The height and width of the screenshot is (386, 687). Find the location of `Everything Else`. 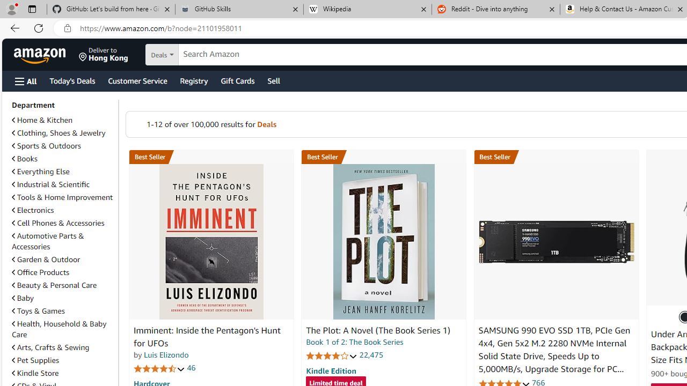

Everything Else is located at coordinates (63, 172).